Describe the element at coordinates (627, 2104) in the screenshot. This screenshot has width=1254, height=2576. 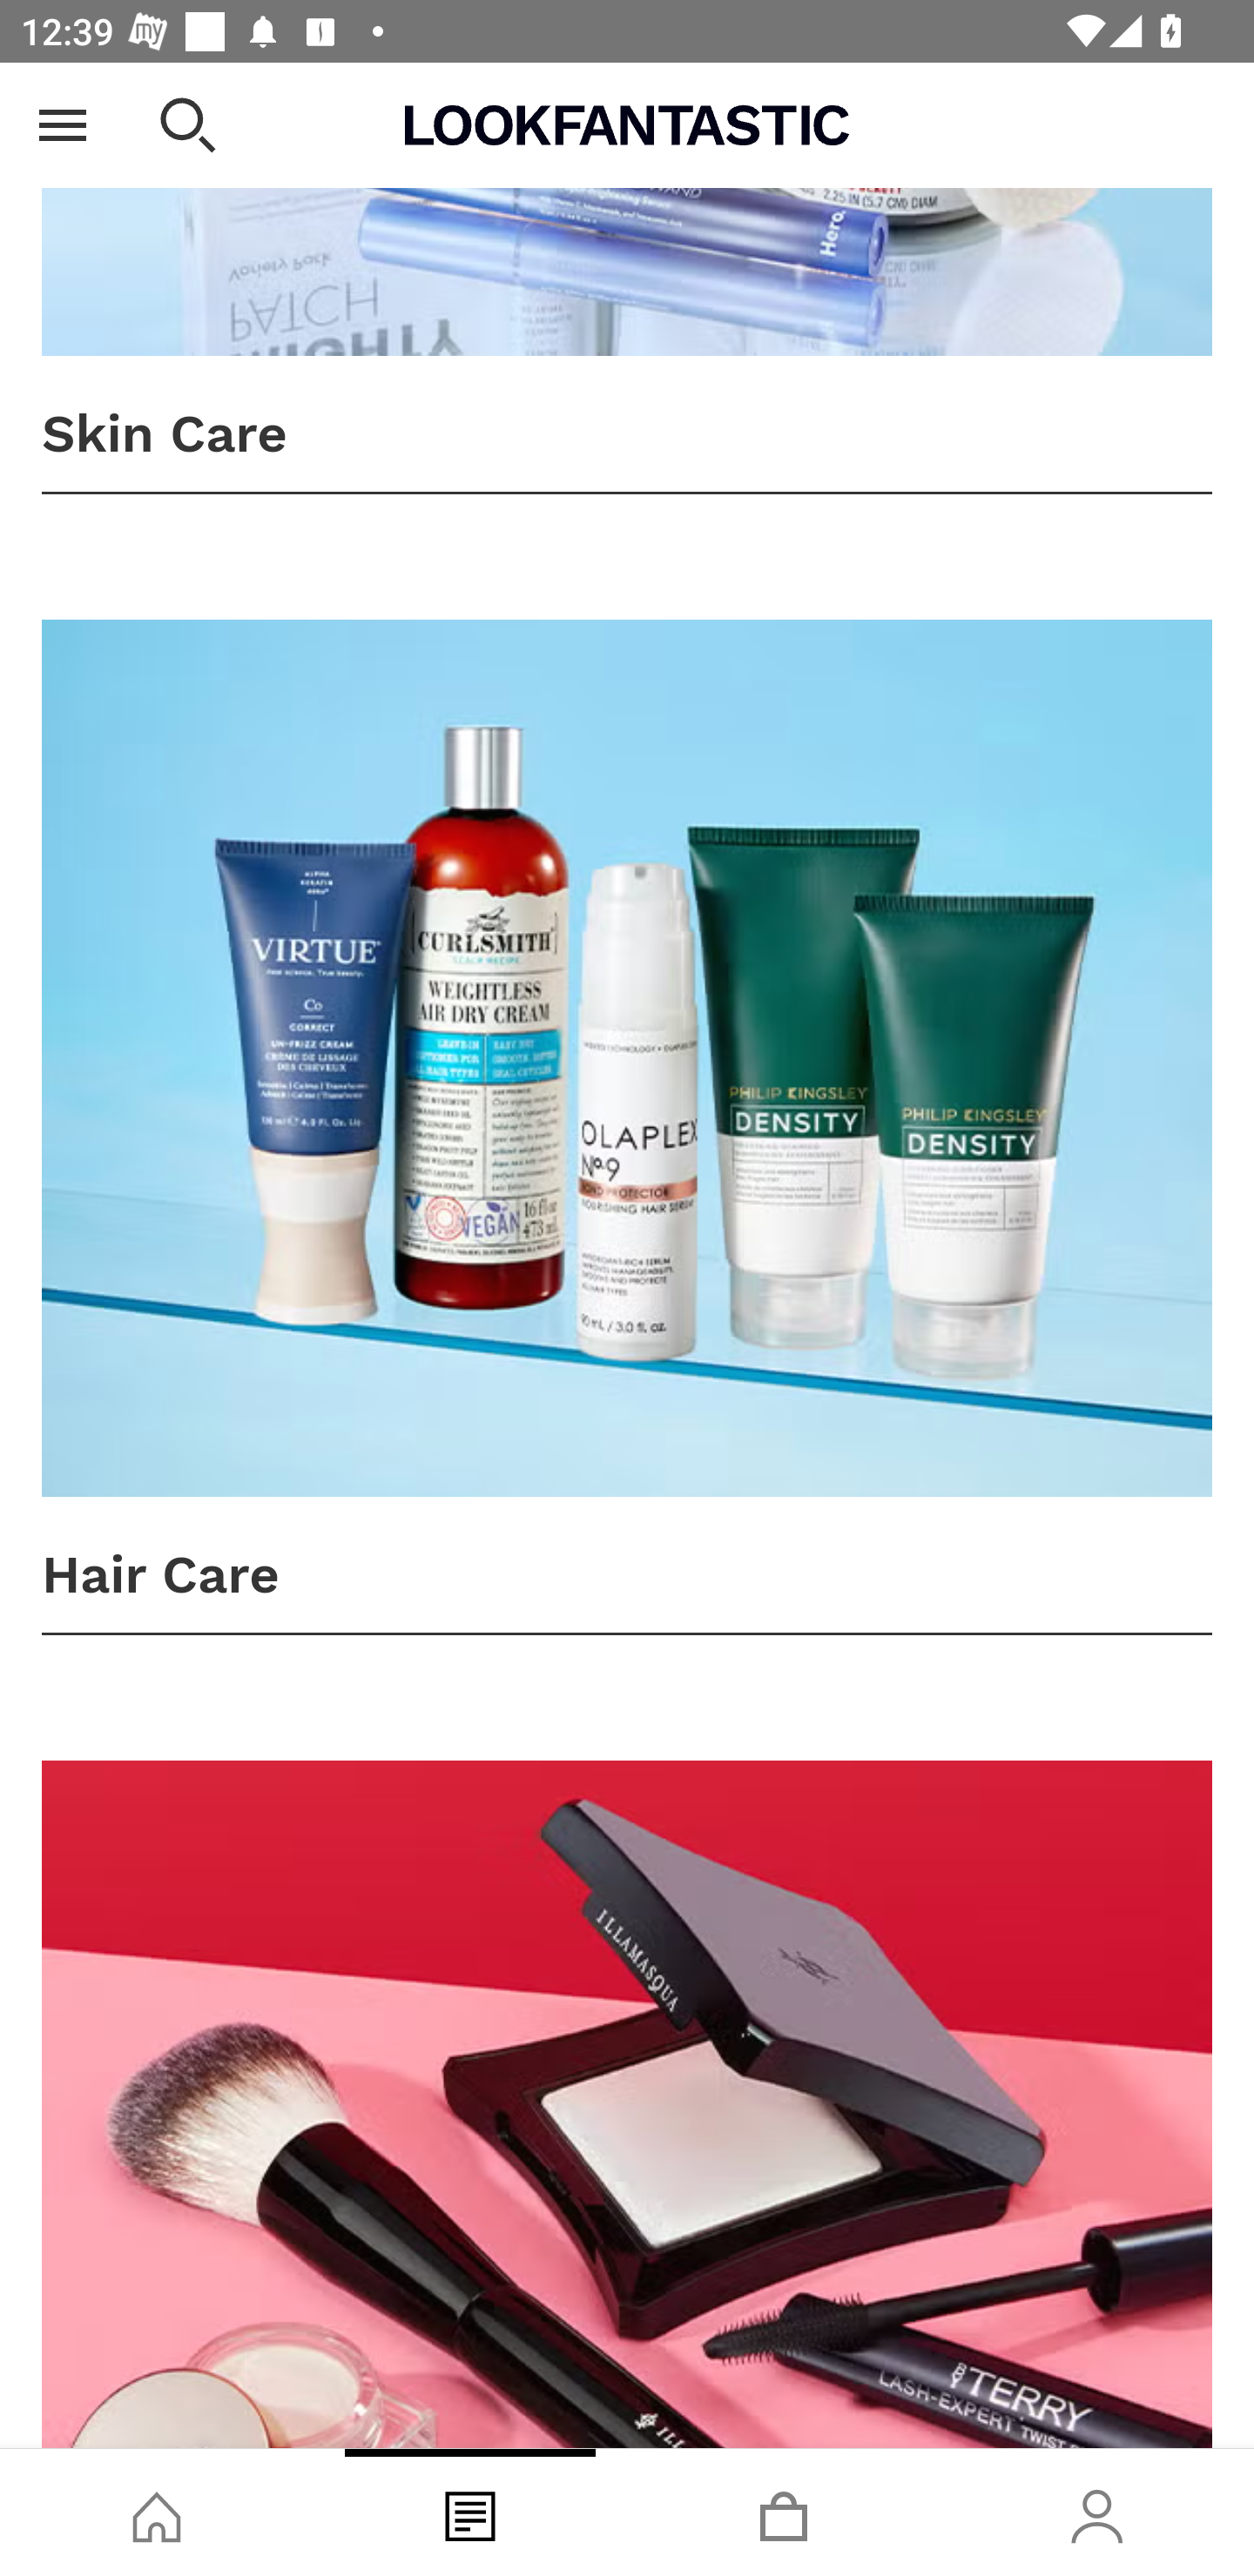
I see `Make Up` at that location.